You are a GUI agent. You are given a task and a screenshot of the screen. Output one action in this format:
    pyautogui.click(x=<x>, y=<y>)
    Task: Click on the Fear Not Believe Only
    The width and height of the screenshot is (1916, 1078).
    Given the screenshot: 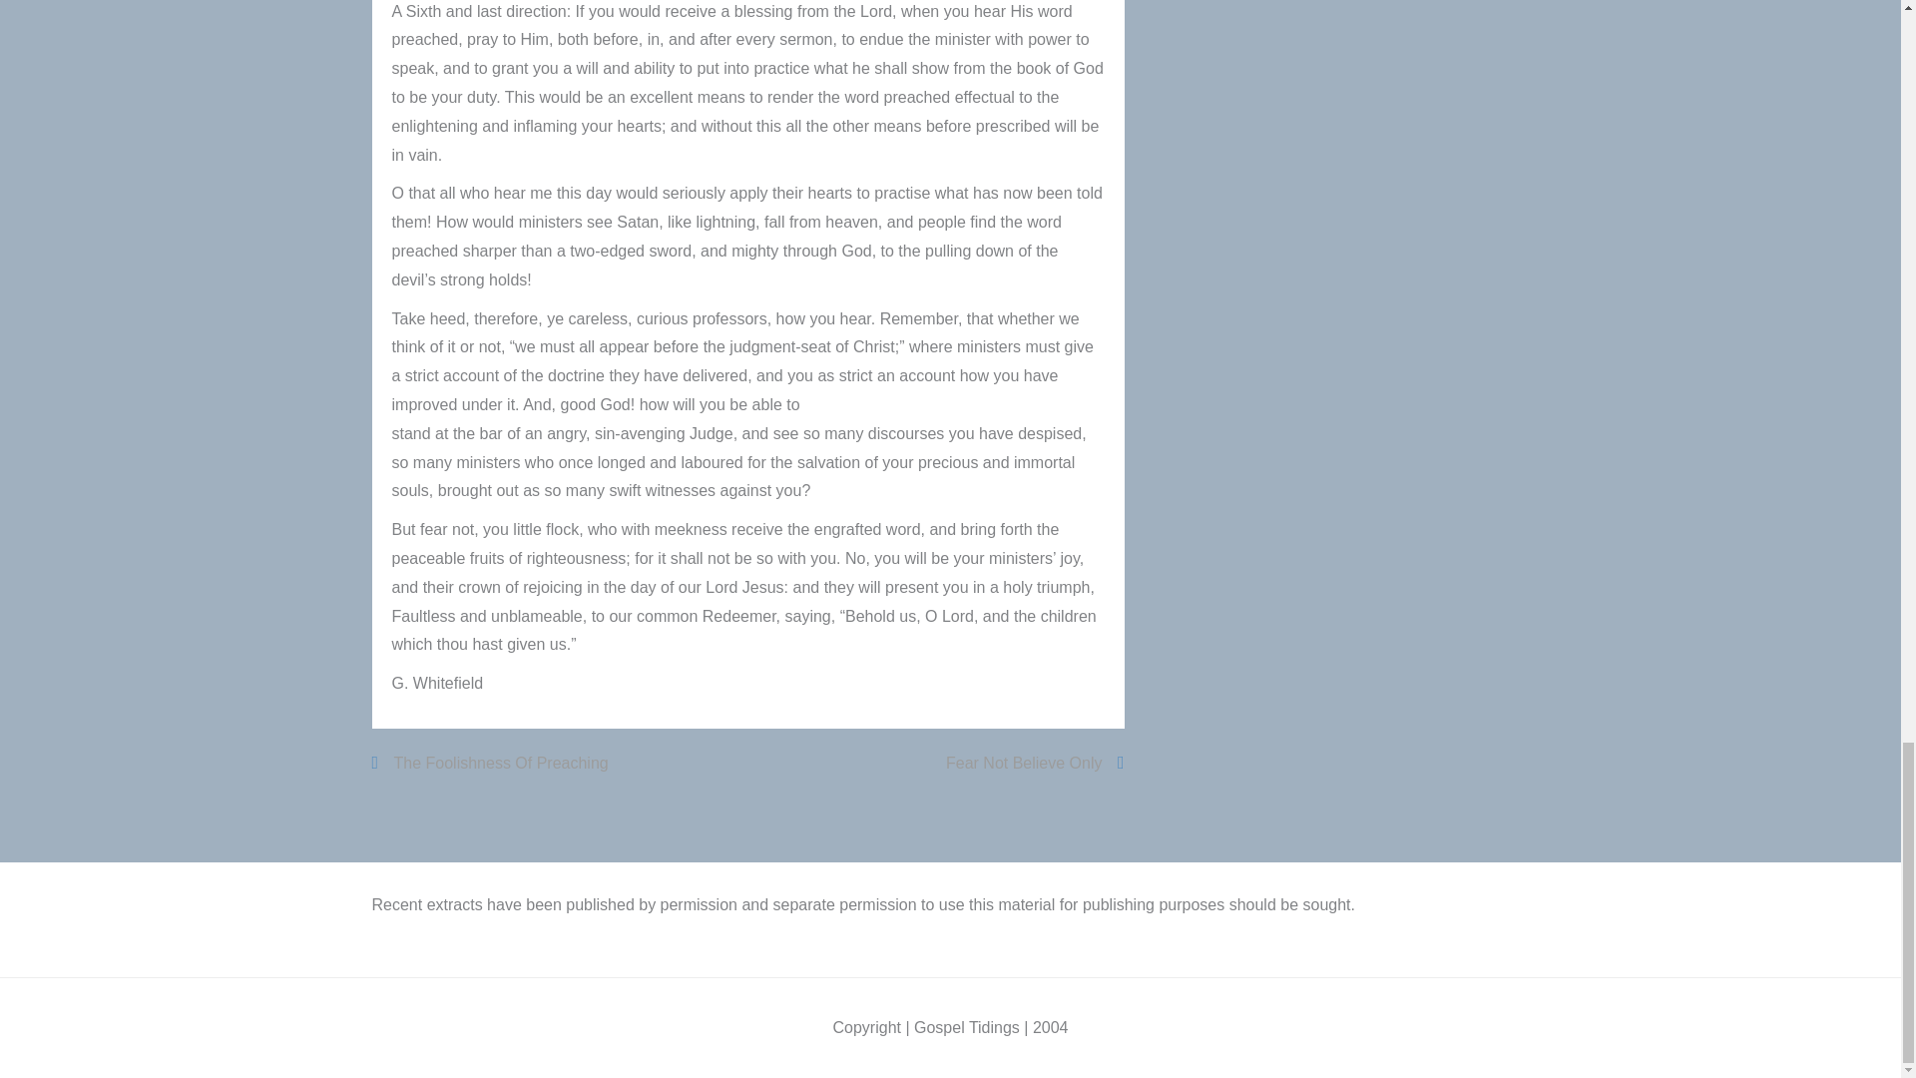 What is the action you would take?
    pyautogui.click(x=1034, y=763)
    